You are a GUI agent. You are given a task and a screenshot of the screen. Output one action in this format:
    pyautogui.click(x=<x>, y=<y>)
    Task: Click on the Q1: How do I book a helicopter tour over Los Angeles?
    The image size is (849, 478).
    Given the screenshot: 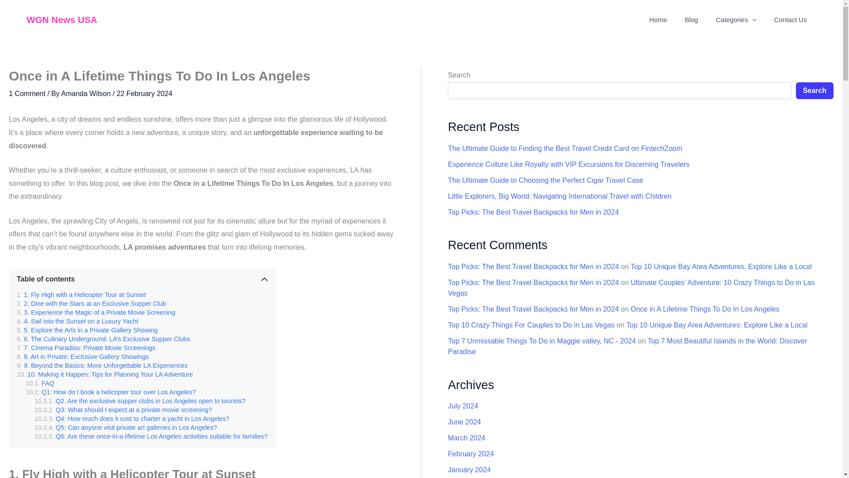 What is the action you would take?
    pyautogui.click(x=111, y=392)
    